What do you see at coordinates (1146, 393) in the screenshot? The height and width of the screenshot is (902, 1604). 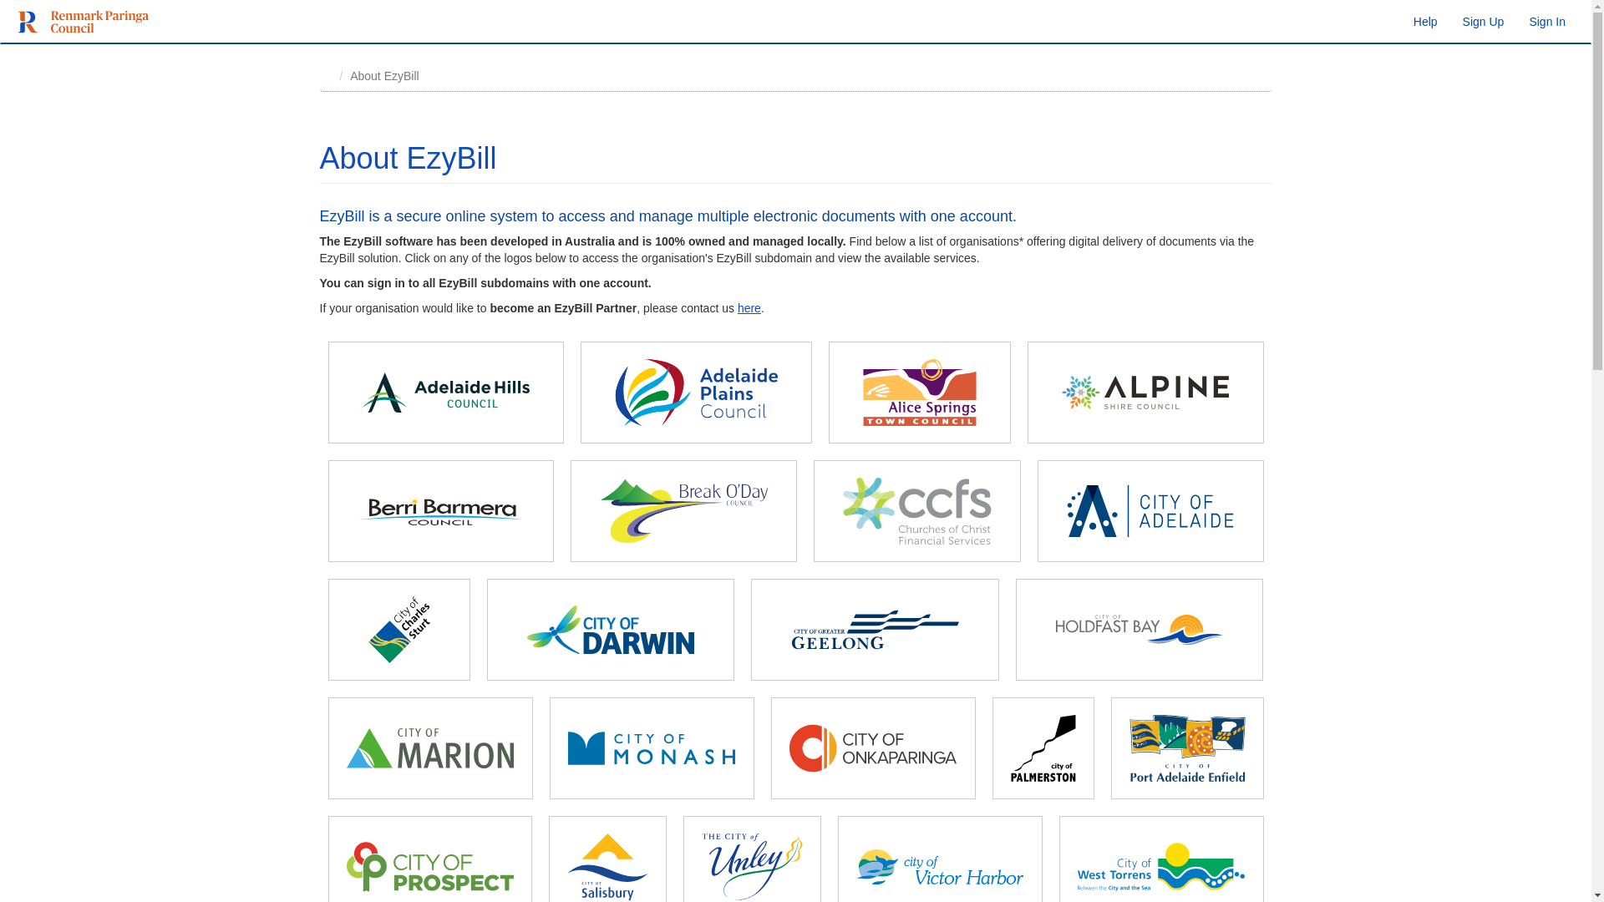 I see `Open Alpine Shire Council EzyBill site in new window.` at bounding box center [1146, 393].